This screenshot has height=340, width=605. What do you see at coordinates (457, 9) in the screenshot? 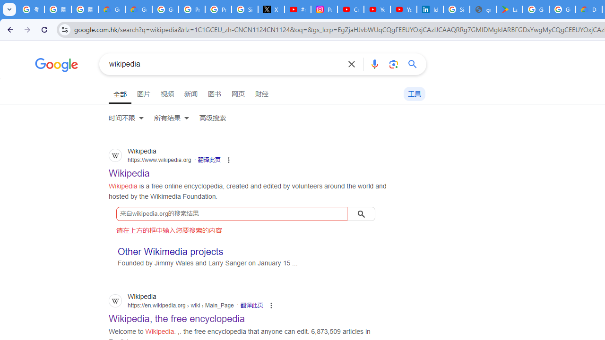
I see `Sign in - Google Accounts` at bounding box center [457, 9].